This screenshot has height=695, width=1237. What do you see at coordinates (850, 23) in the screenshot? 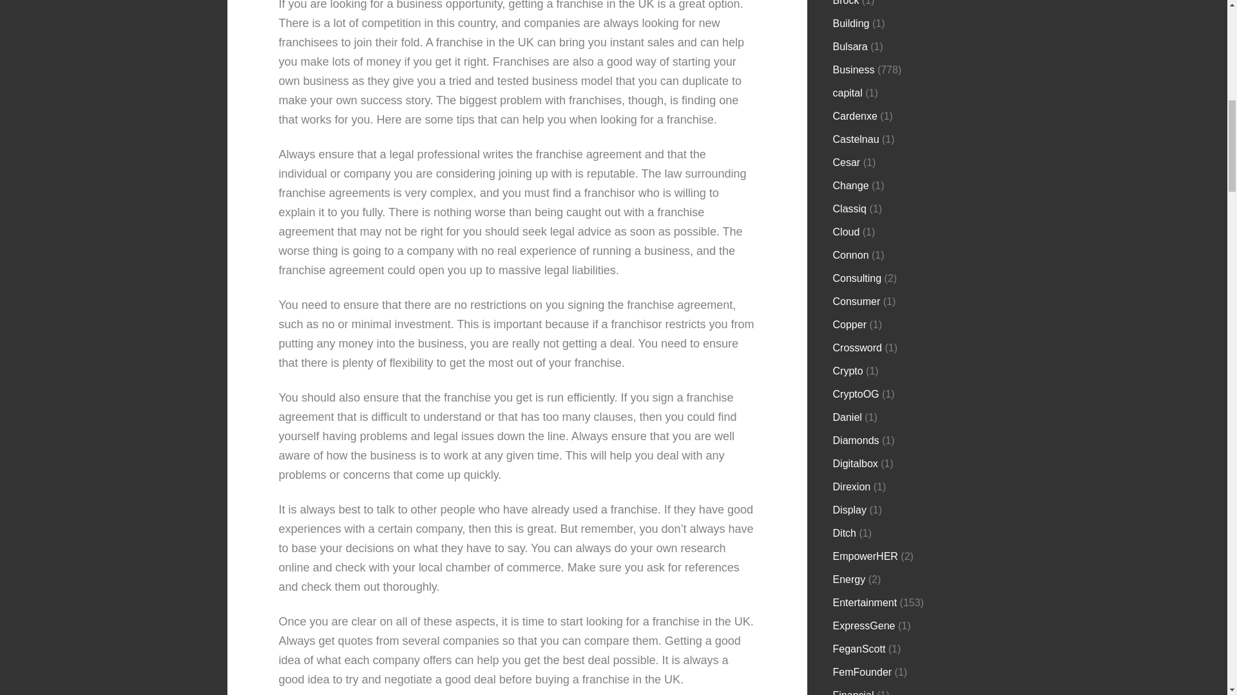
I see `Building` at bounding box center [850, 23].